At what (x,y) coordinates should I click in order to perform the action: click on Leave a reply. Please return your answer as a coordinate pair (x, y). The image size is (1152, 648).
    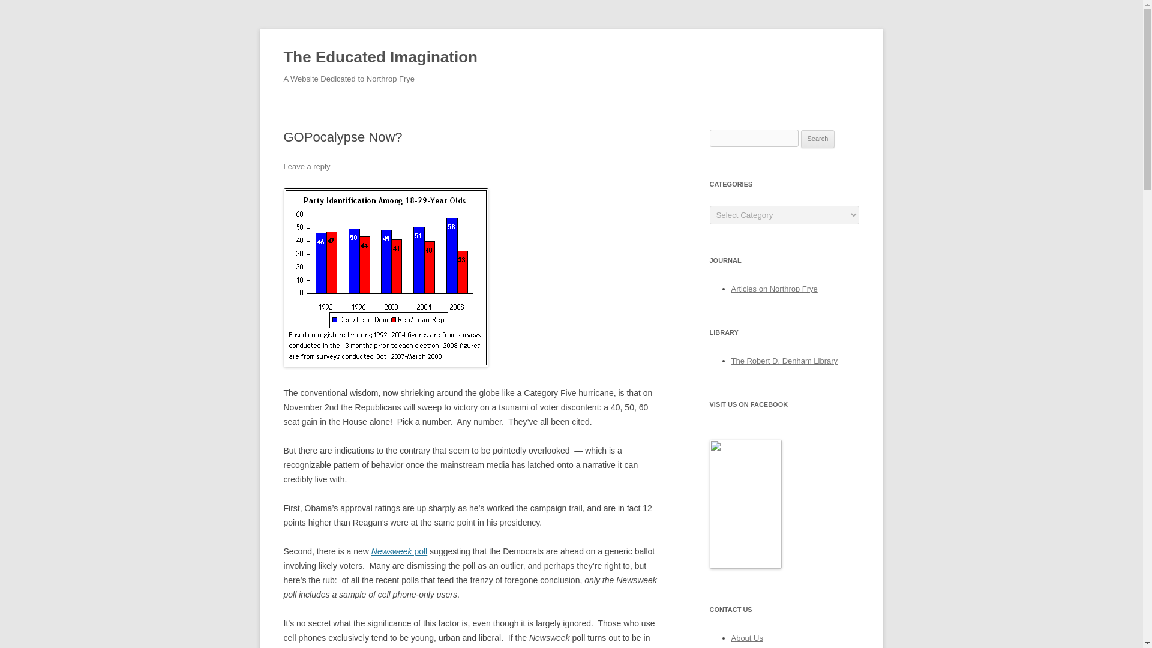
    Looking at the image, I should click on (306, 167).